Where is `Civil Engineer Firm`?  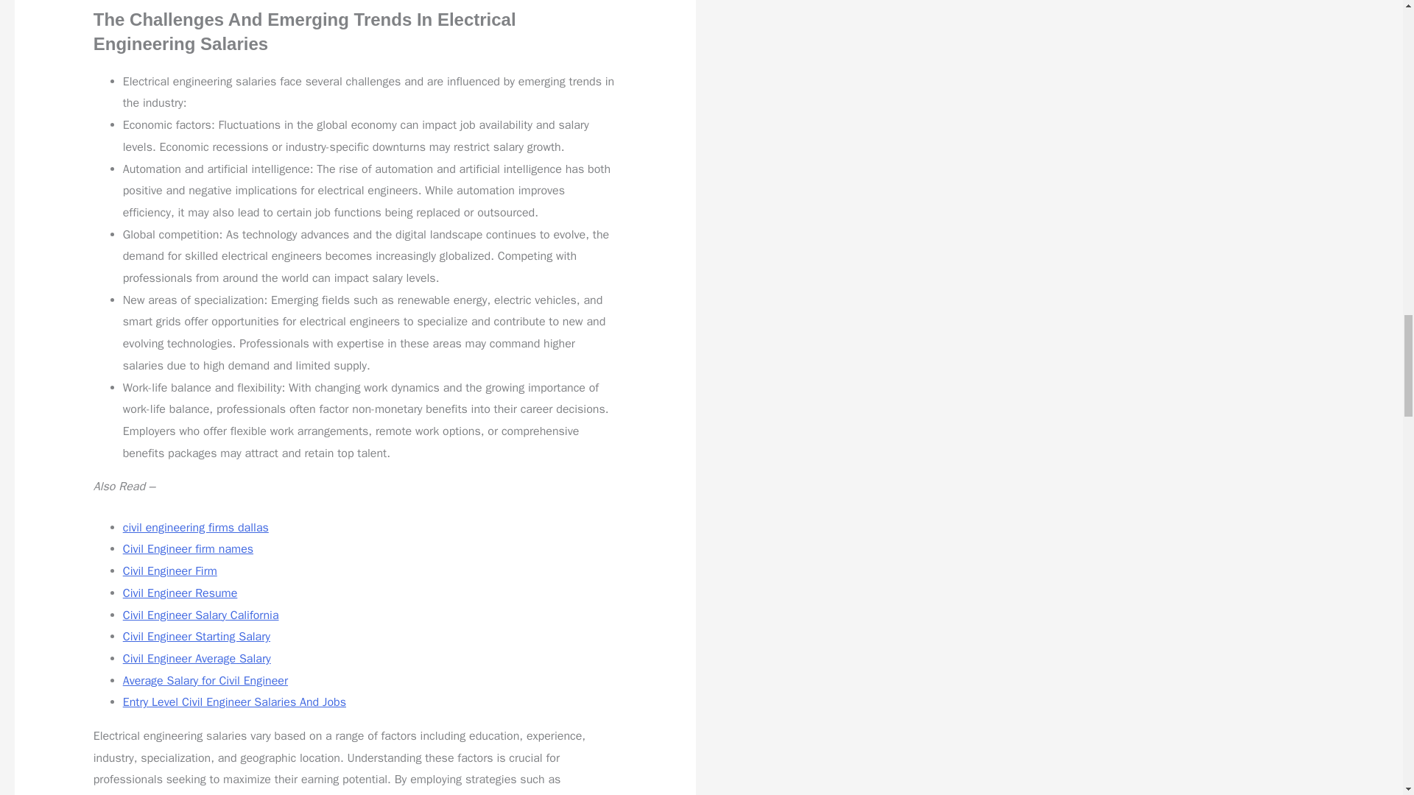
Civil Engineer Firm is located at coordinates (170, 571).